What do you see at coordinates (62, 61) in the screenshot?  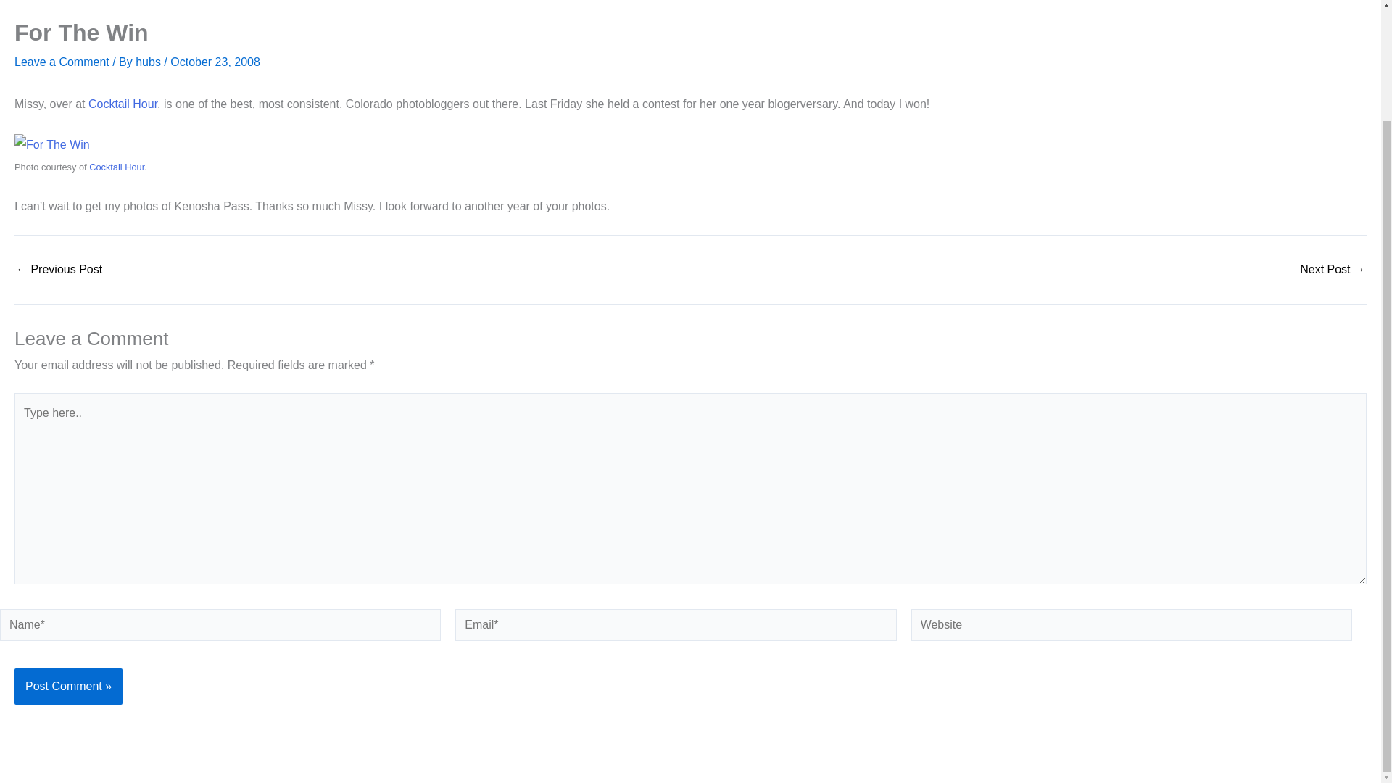 I see `Leave a Comment` at bounding box center [62, 61].